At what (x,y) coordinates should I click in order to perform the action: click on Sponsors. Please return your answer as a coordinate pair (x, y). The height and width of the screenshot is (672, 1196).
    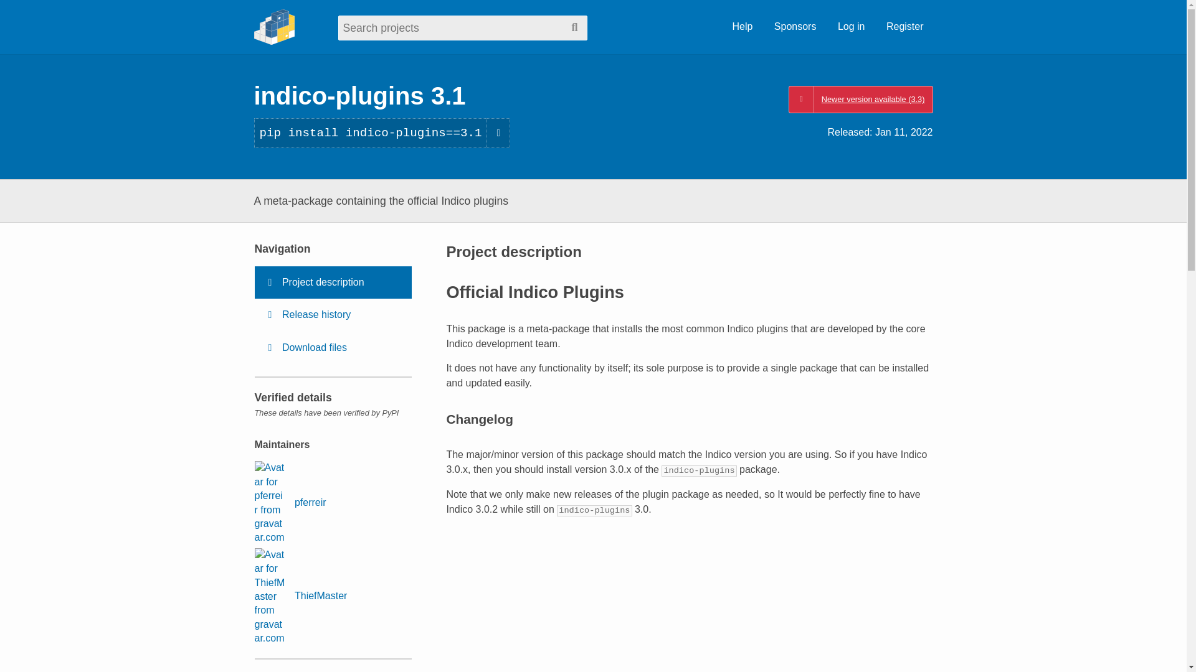
    Looking at the image, I should click on (795, 27).